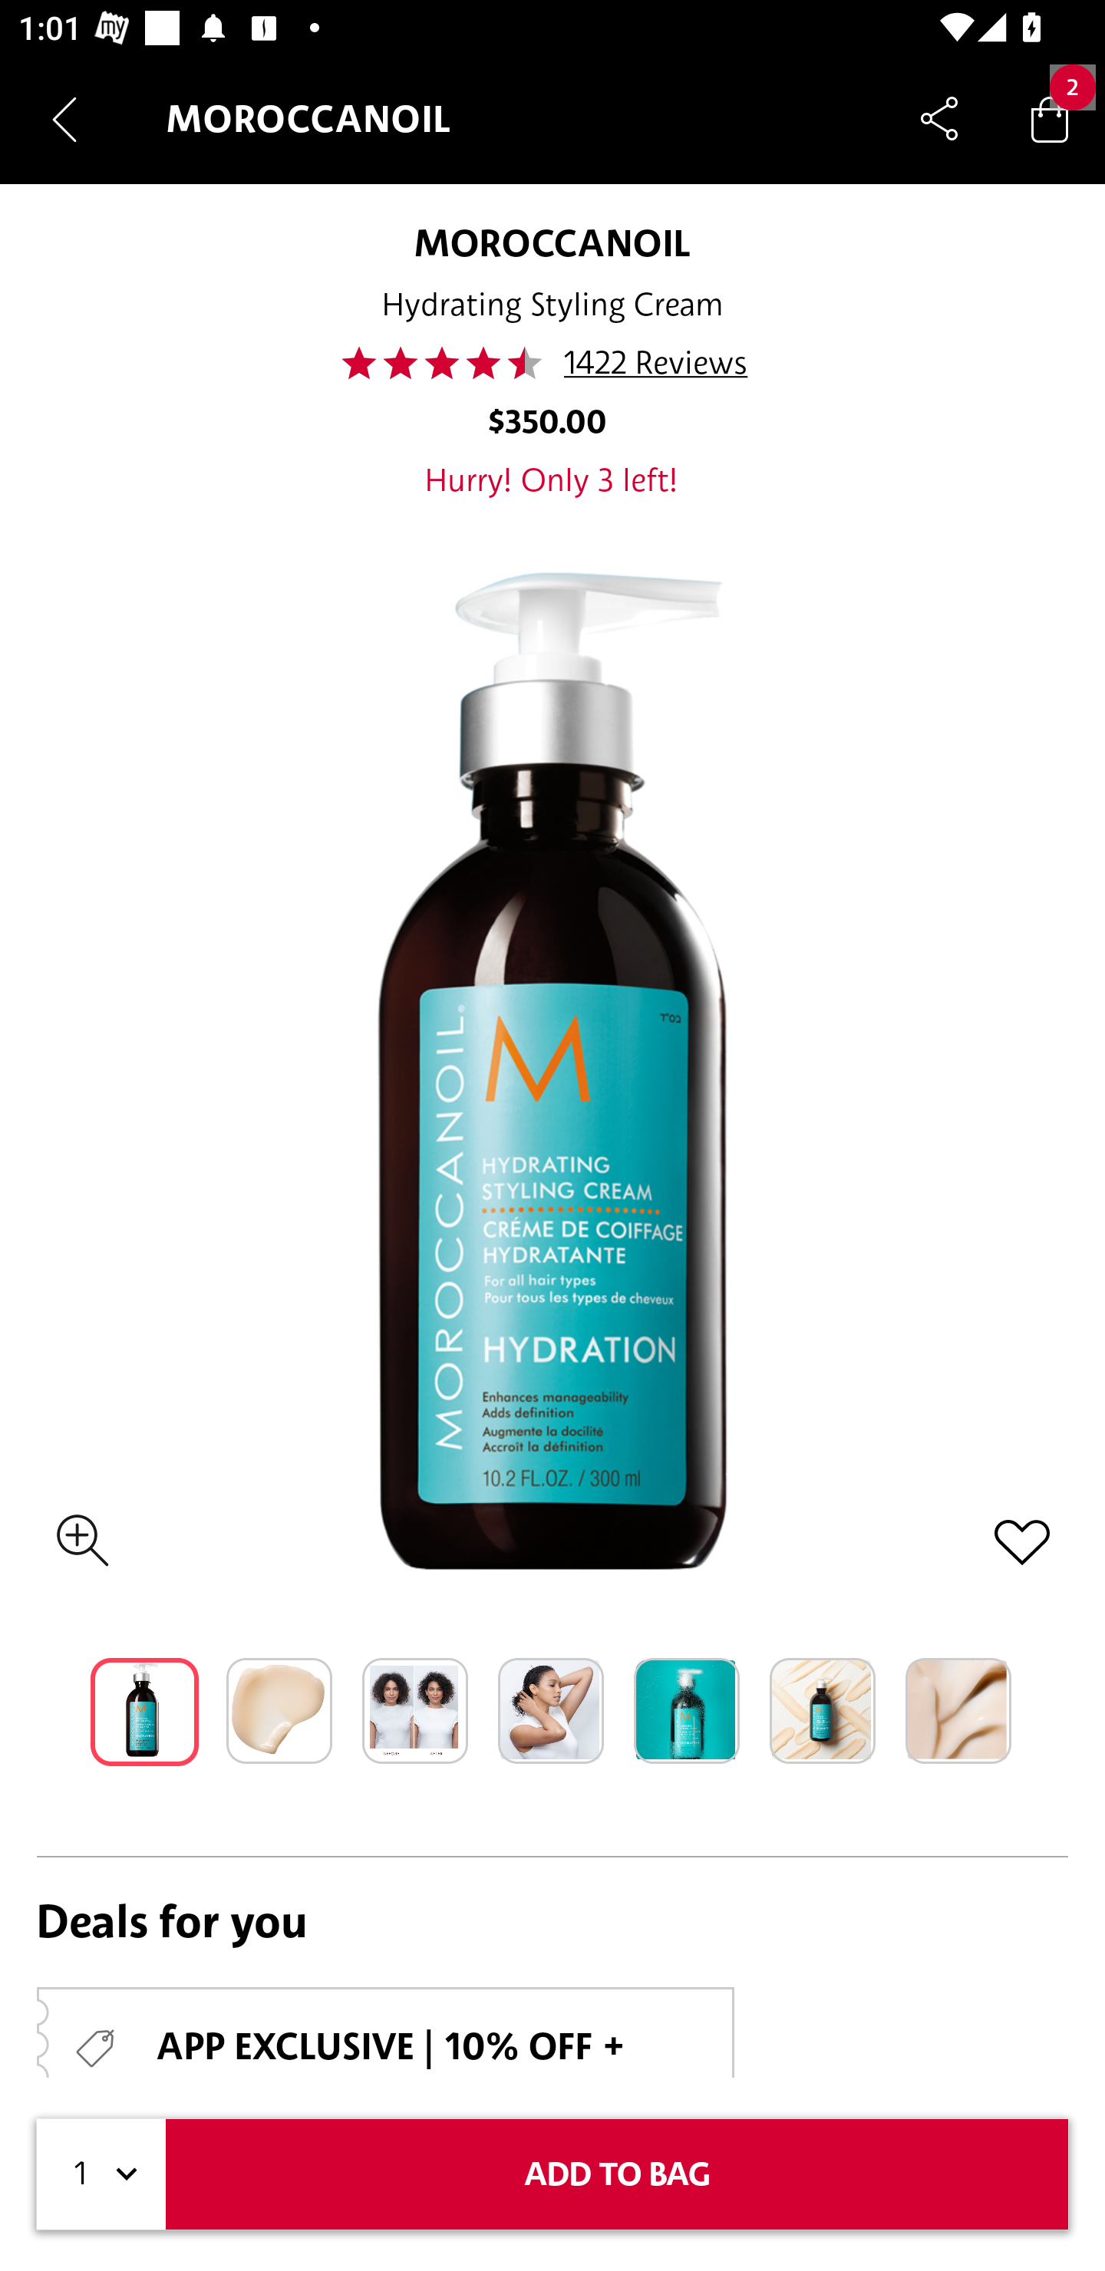 The height and width of the screenshot is (2271, 1105). What do you see at coordinates (1050, 118) in the screenshot?
I see `Bag` at bounding box center [1050, 118].